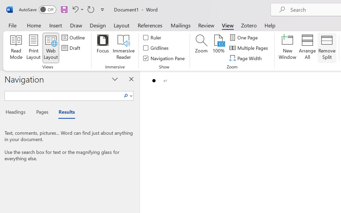 Image resolution: width=341 pixels, height=213 pixels. I want to click on Undo Bullet Default, so click(75, 9).